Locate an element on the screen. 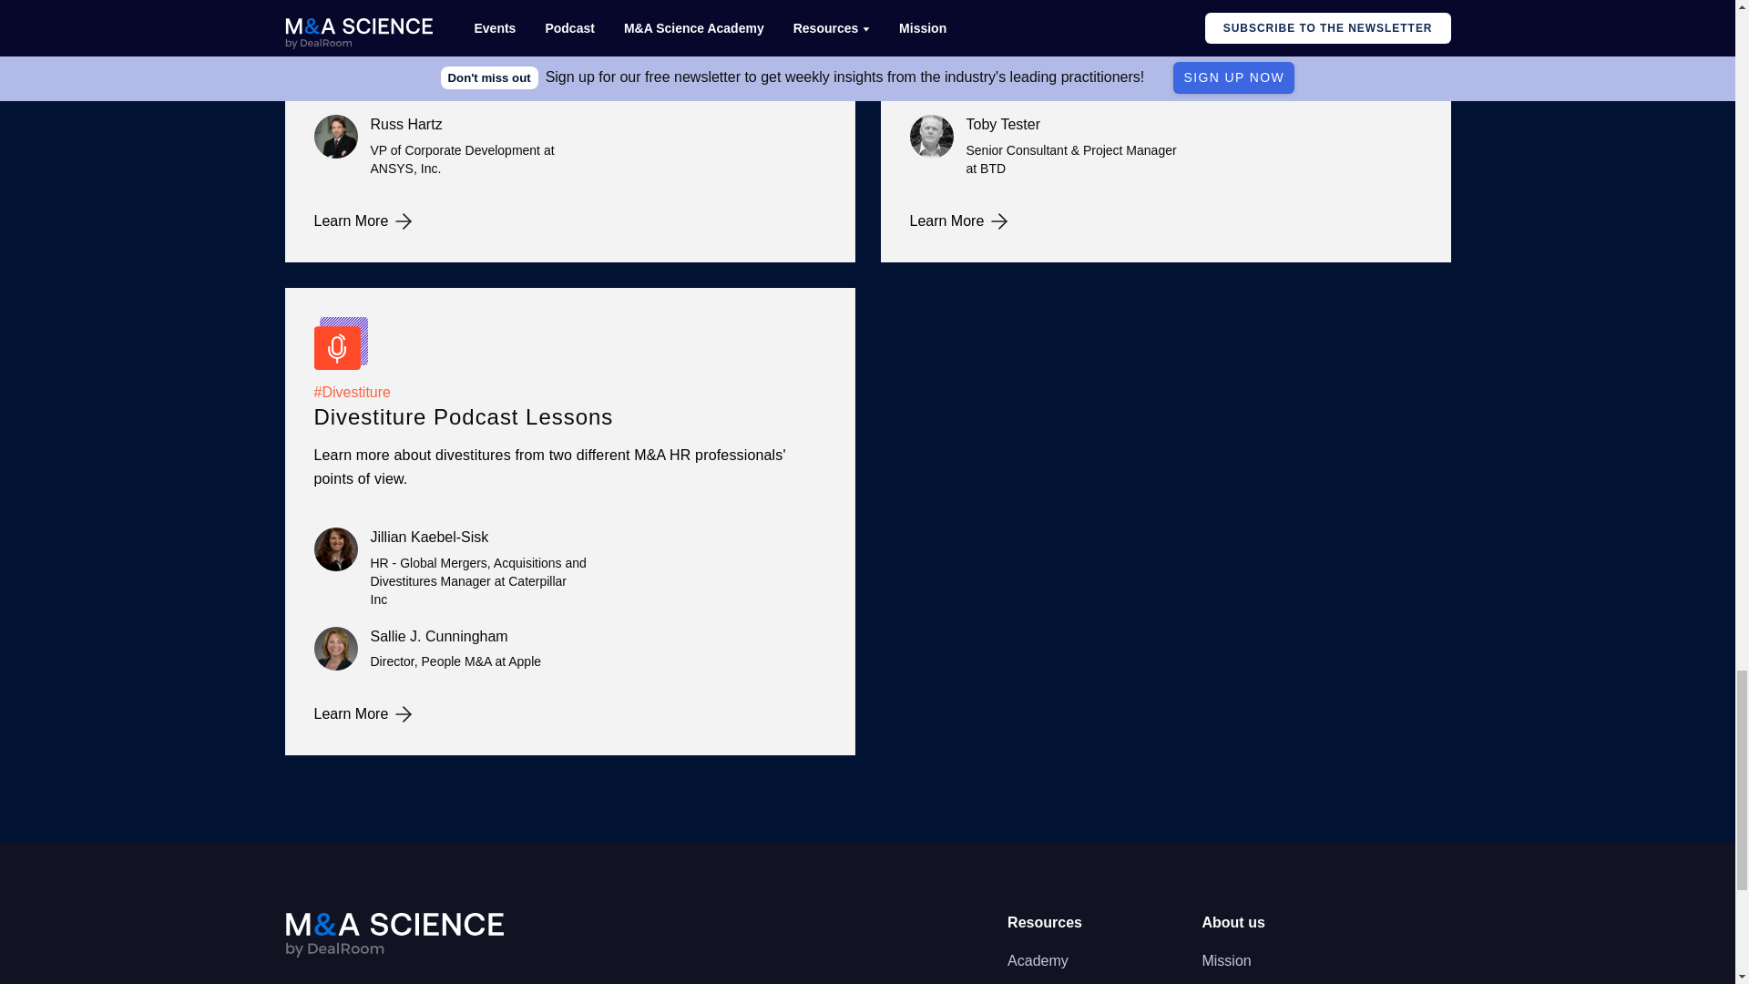  Academy is located at coordinates (1038, 961).